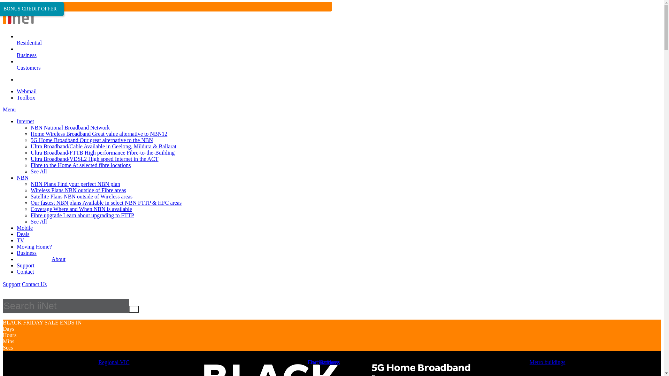 Image resolution: width=669 pixels, height=376 pixels. What do you see at coordinates (26, 97) in the screenshot?
I see `Toolbox` at bounding box center [26, 97].